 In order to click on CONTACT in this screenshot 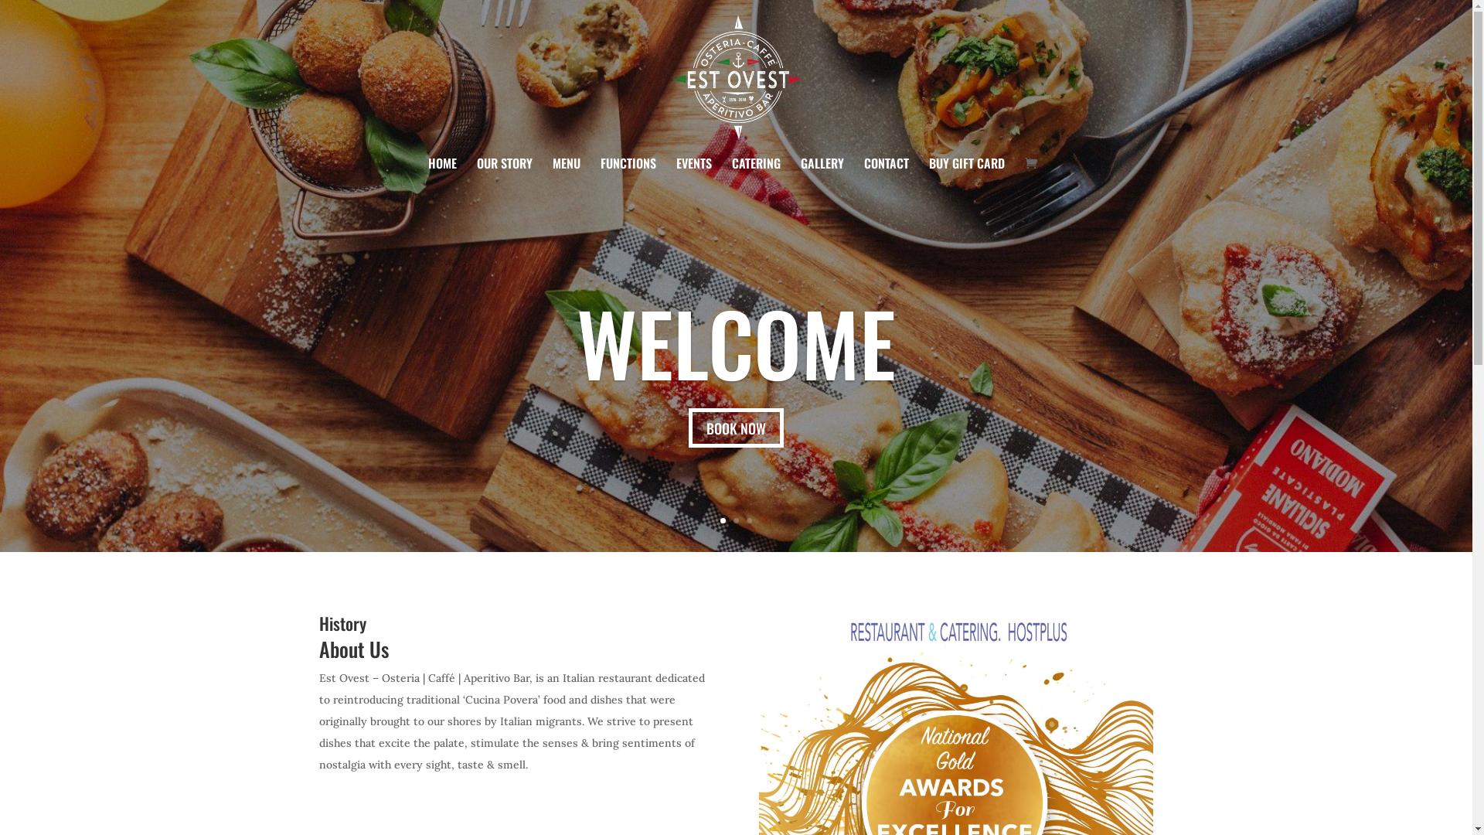, I will do `click(887, 177)`.